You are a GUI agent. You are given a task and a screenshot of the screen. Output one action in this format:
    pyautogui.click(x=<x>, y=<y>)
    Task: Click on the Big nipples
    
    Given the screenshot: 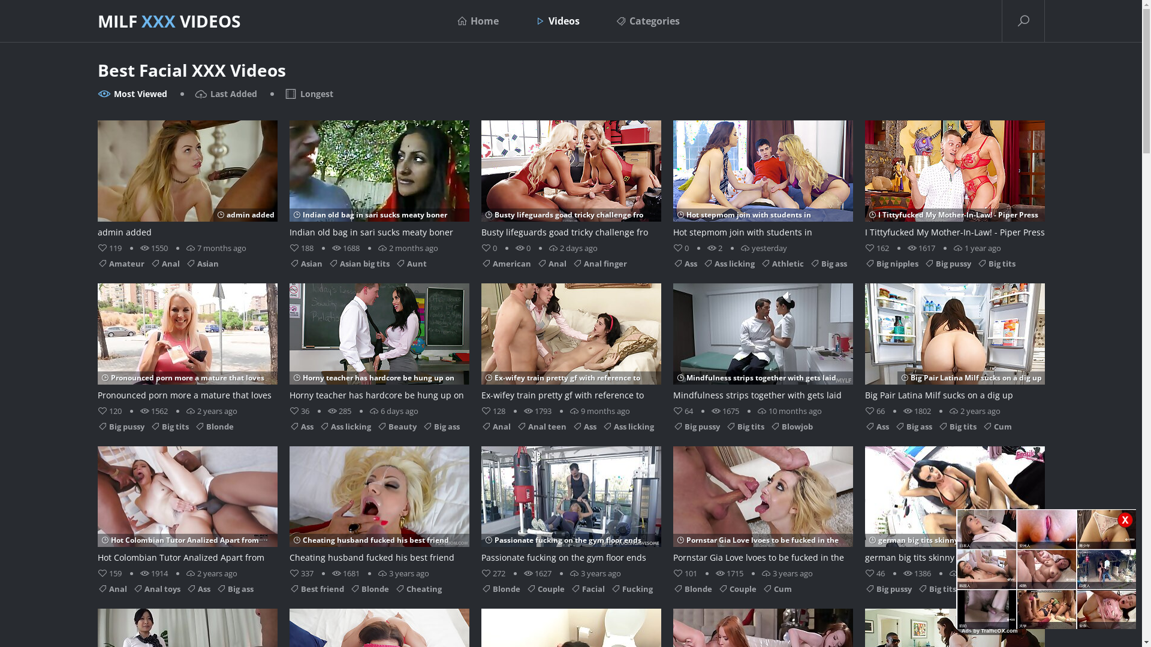 What is the action you would take?
    pyautogui.click(x=891, y=264)
    